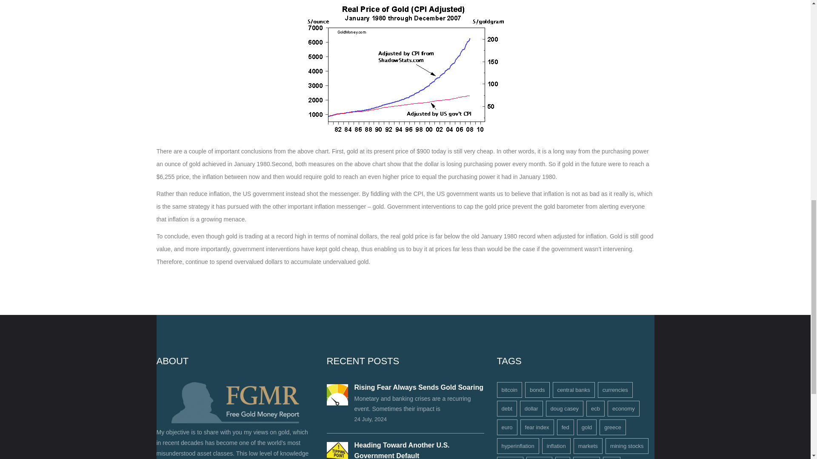 This screenshot has height=459, width=817. Describe the element at coordinates (518, 446) in the screenshot. I see `hyperinflation` at that location.